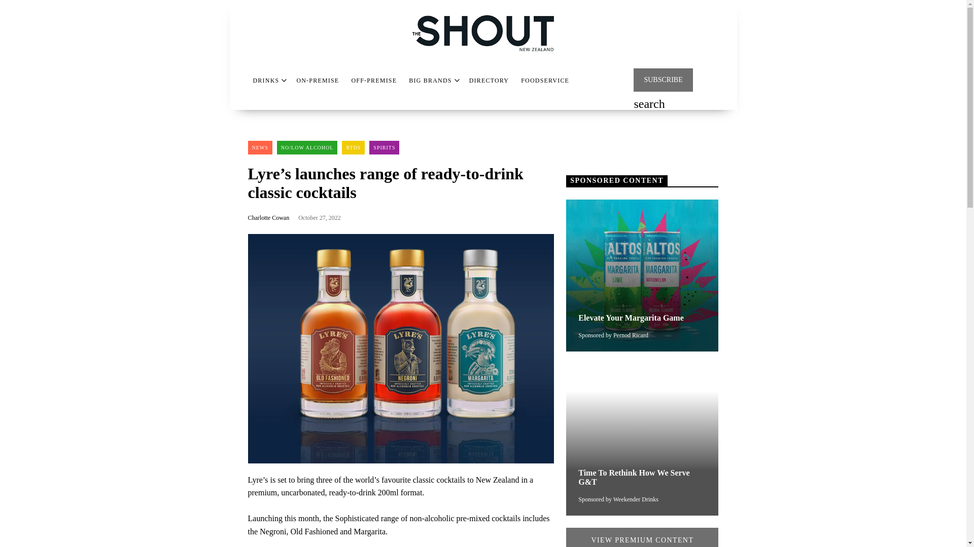 The height and width of the screenshot is (547, 974). I want to click on BIG BRANDS, so click(430, 81).